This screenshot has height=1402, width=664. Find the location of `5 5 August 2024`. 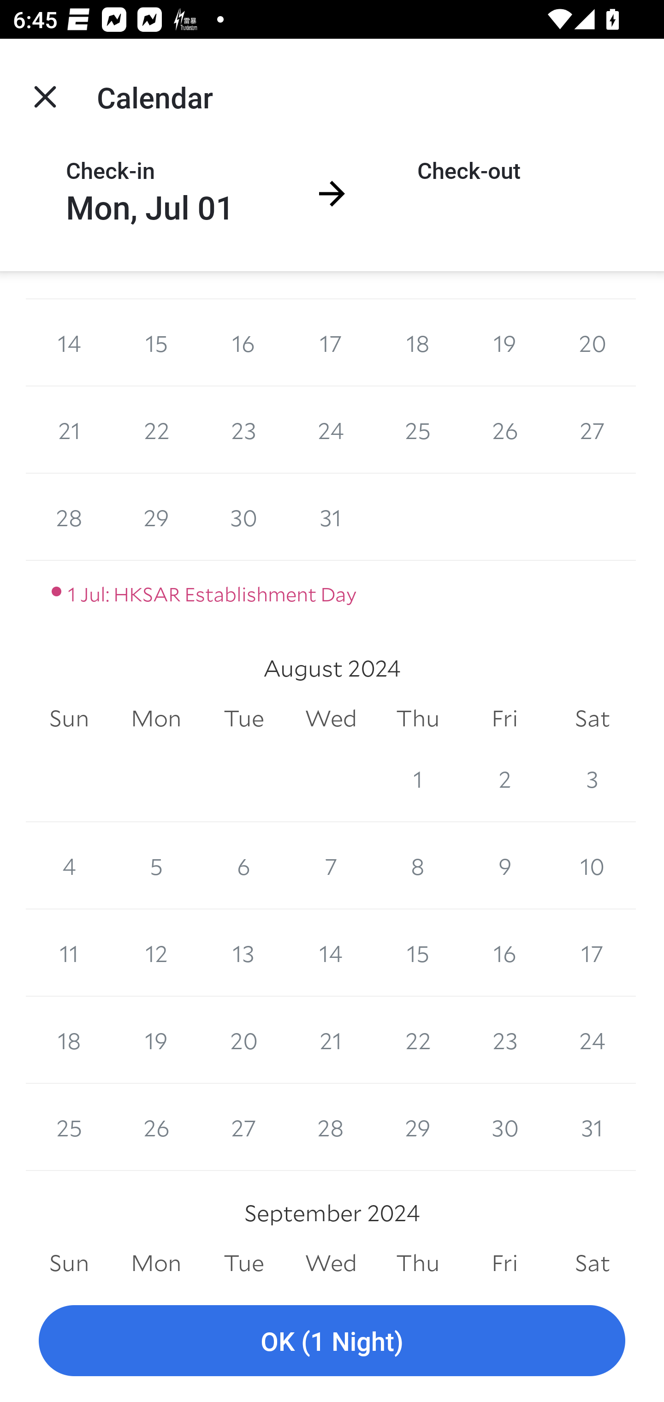

5 5 August 2024 is located at coordinates (156, 866).